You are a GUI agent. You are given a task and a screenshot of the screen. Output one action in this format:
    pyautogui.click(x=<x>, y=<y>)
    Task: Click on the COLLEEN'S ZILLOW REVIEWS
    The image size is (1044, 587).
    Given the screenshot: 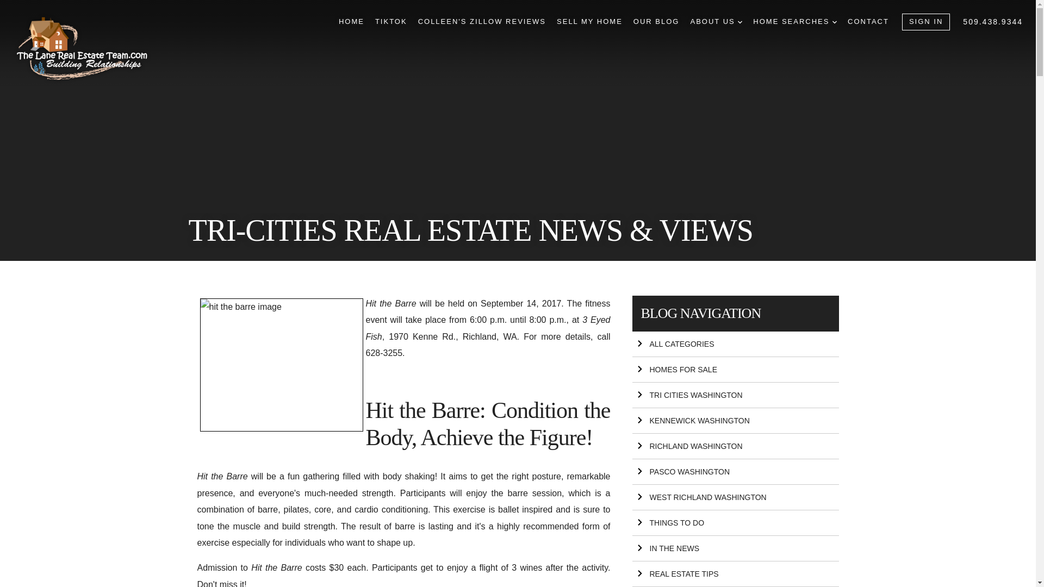 What is the action you would take?
    pyautogui.click(x=482, y=22)
    